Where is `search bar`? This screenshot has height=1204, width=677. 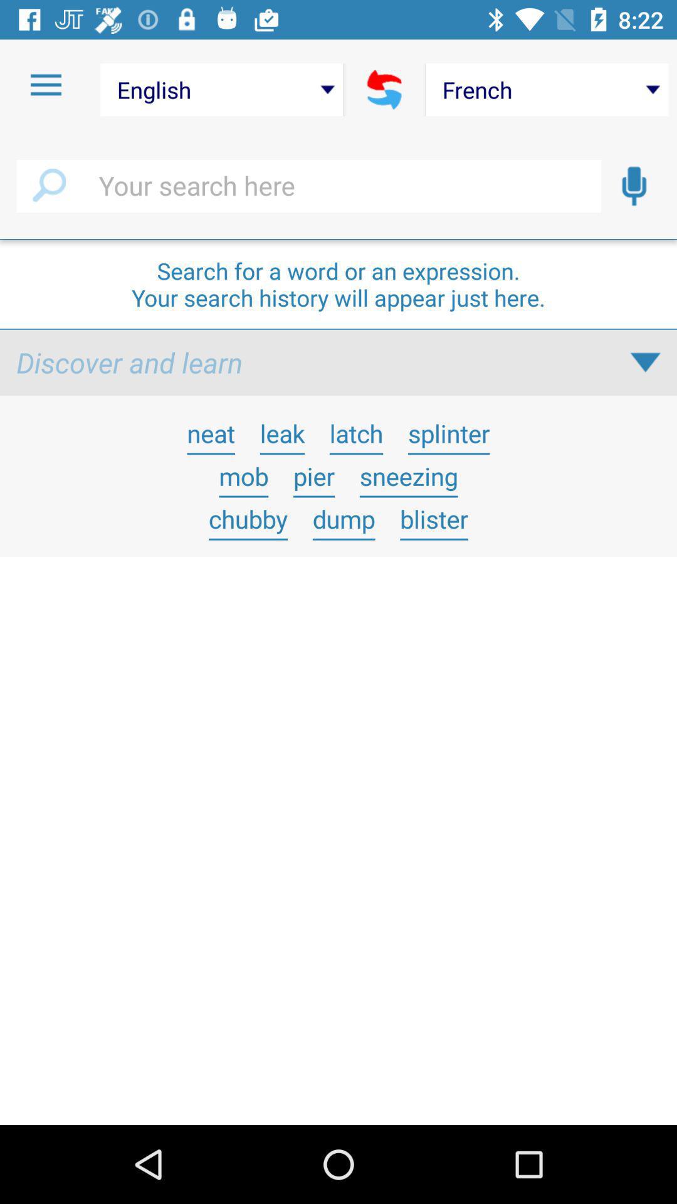 search bar is located at coordinates (308, 186).